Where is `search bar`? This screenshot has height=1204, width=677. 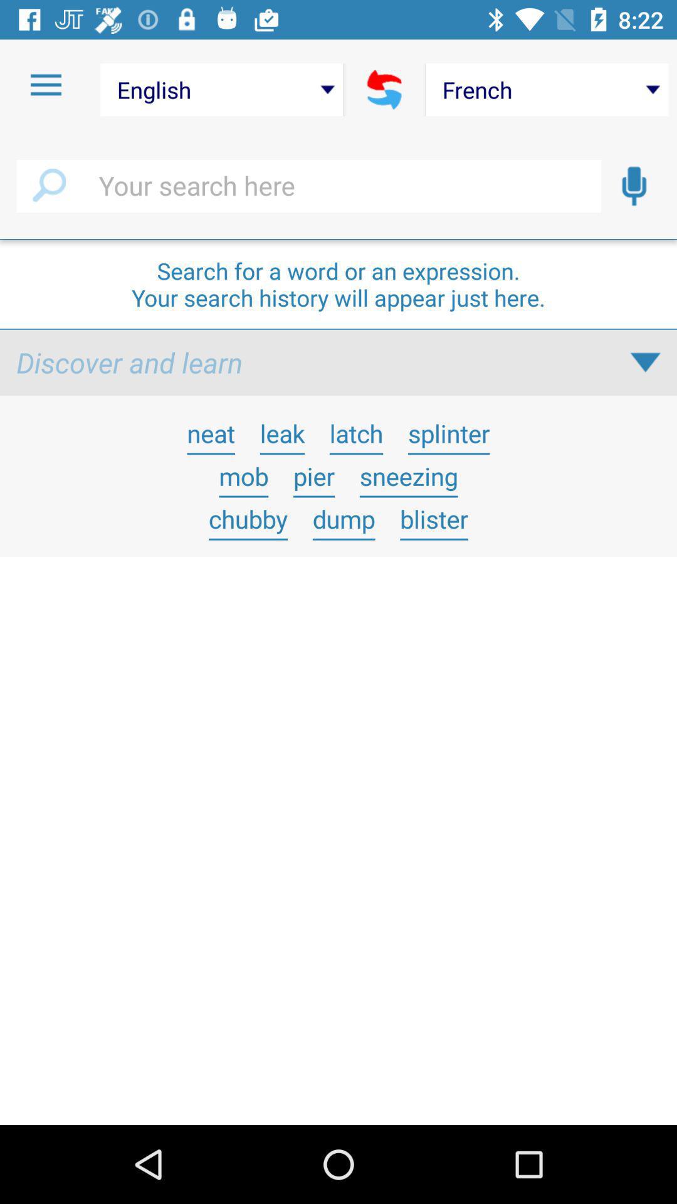 search bar is located at coordinates (308, 186).